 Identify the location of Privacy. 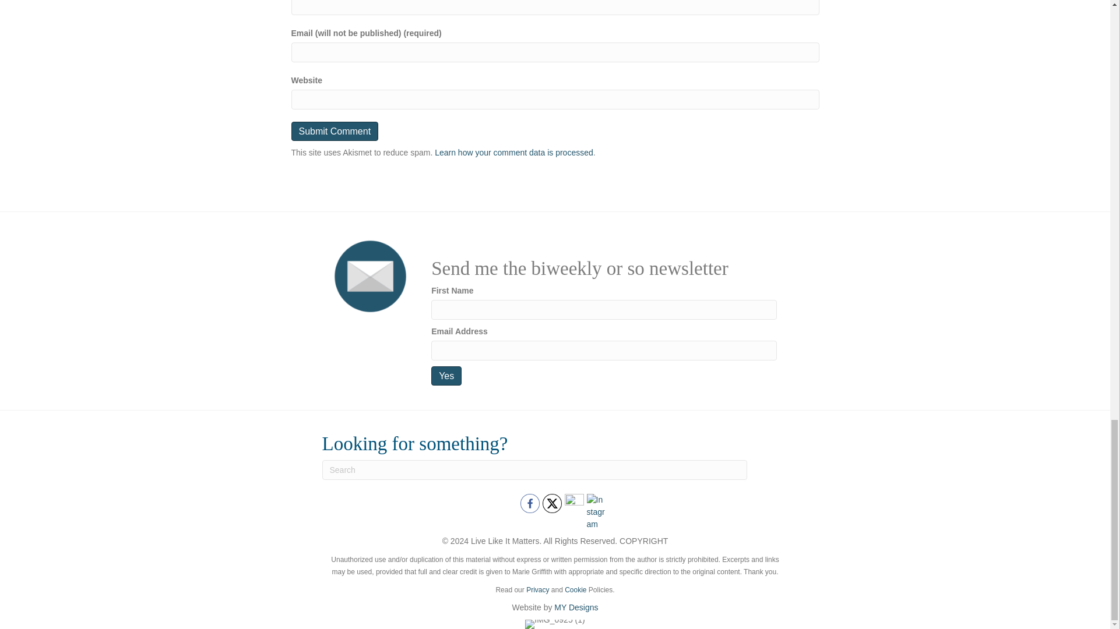
(537, 589).